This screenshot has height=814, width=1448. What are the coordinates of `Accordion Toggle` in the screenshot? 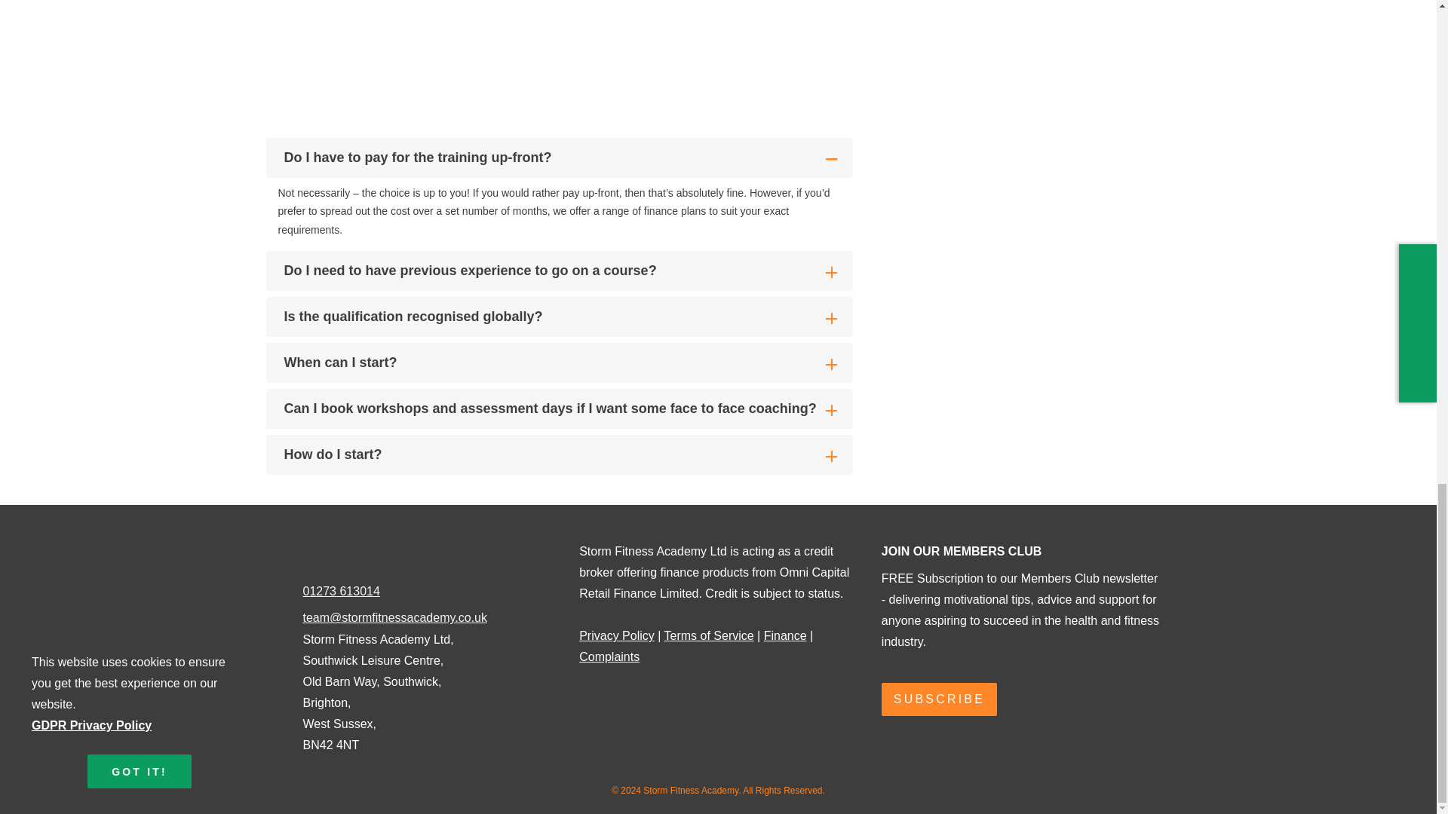 It's located at (831, 318).